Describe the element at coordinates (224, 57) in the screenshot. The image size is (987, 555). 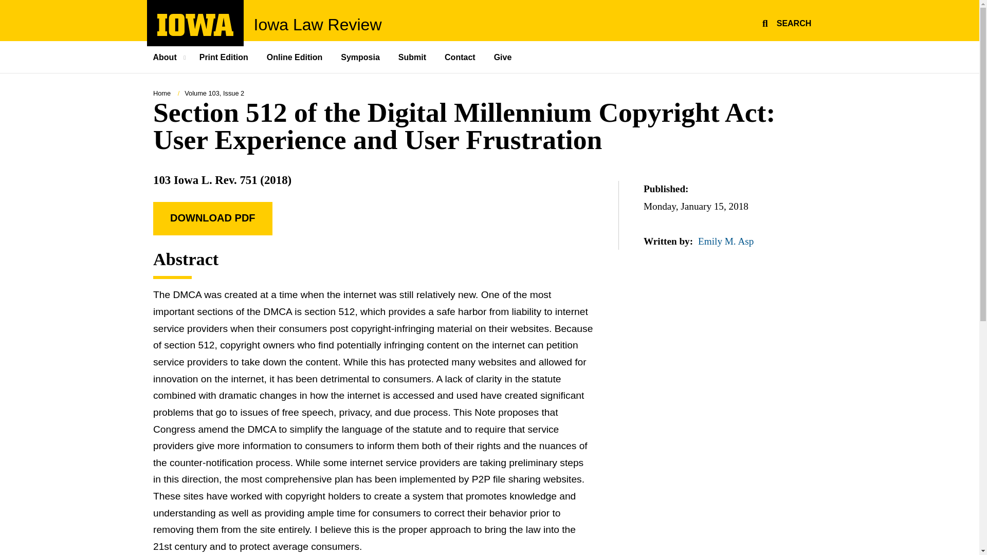
I see `Emily M. Asp` at that location.